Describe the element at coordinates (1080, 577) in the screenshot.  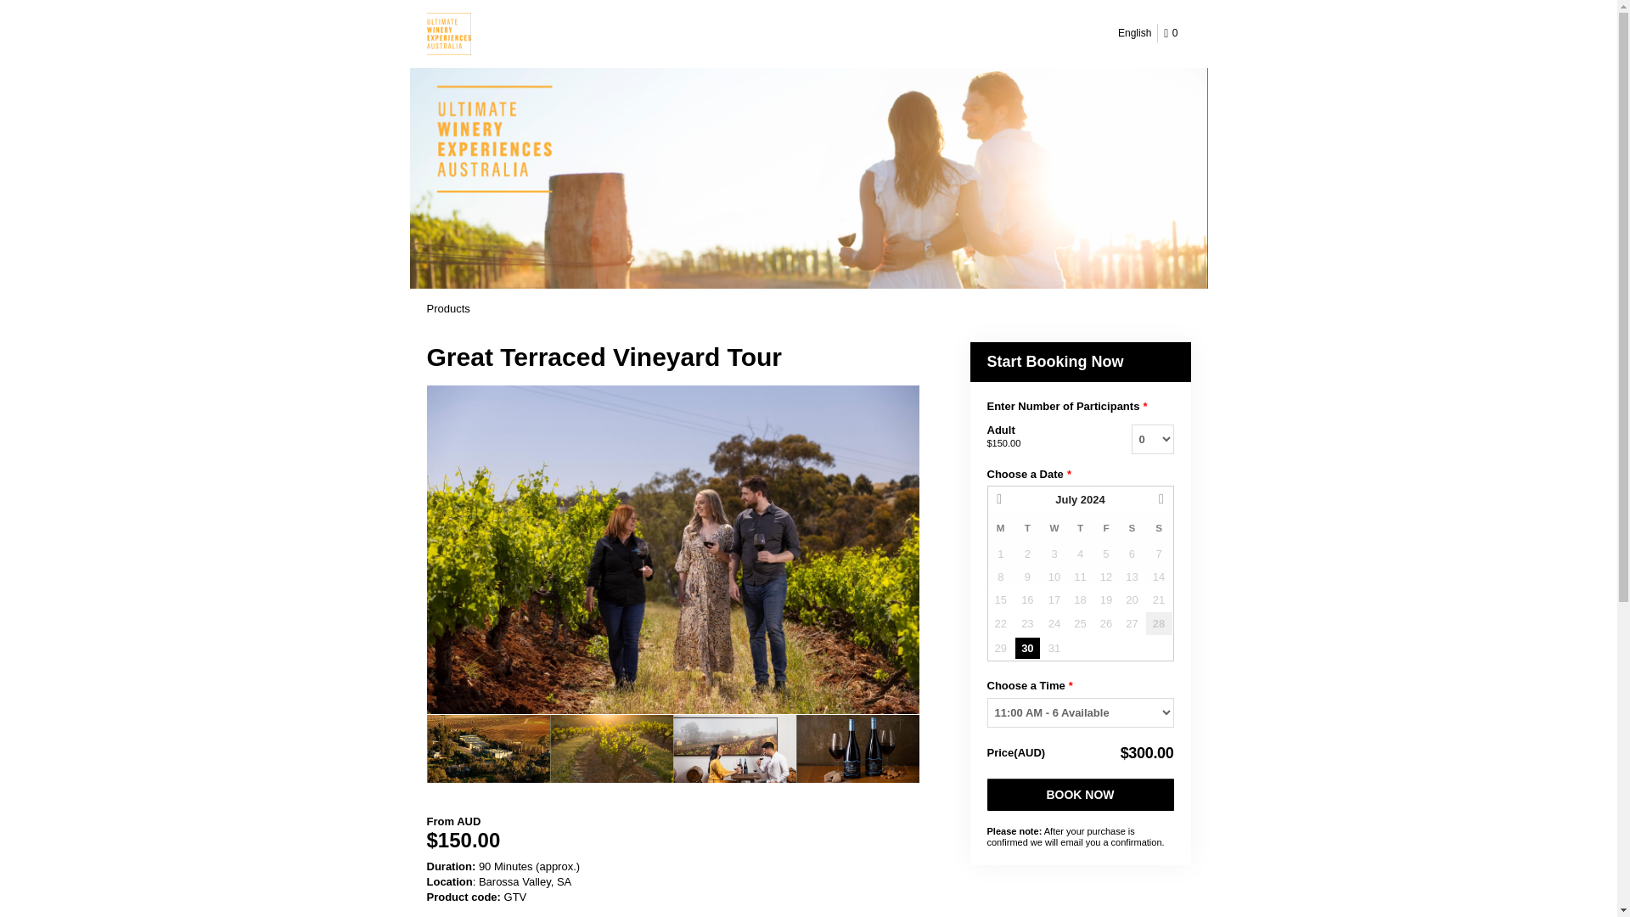
I see `Not available` at that location.